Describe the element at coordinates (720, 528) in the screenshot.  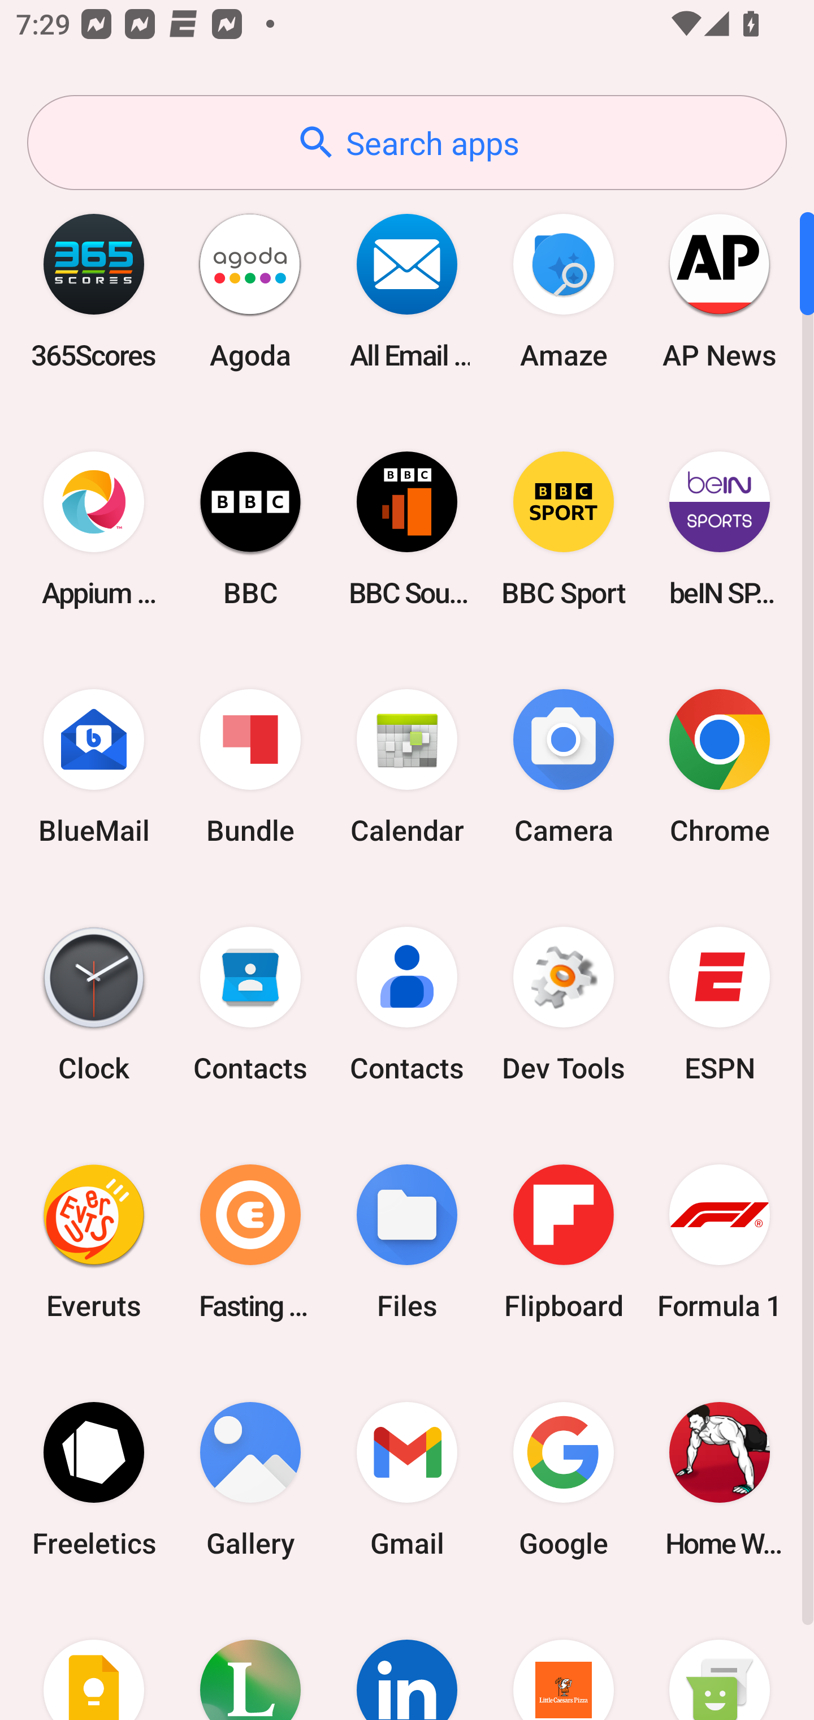
I see `beIN SPORTS` at that location.